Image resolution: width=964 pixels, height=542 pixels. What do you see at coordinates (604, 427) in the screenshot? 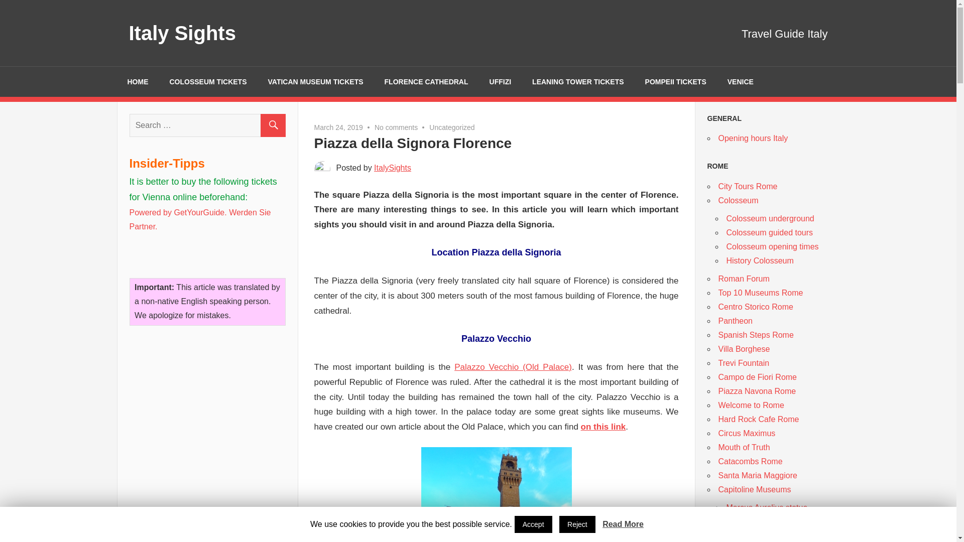
I see `on this link` at bounding box center [604, 427].